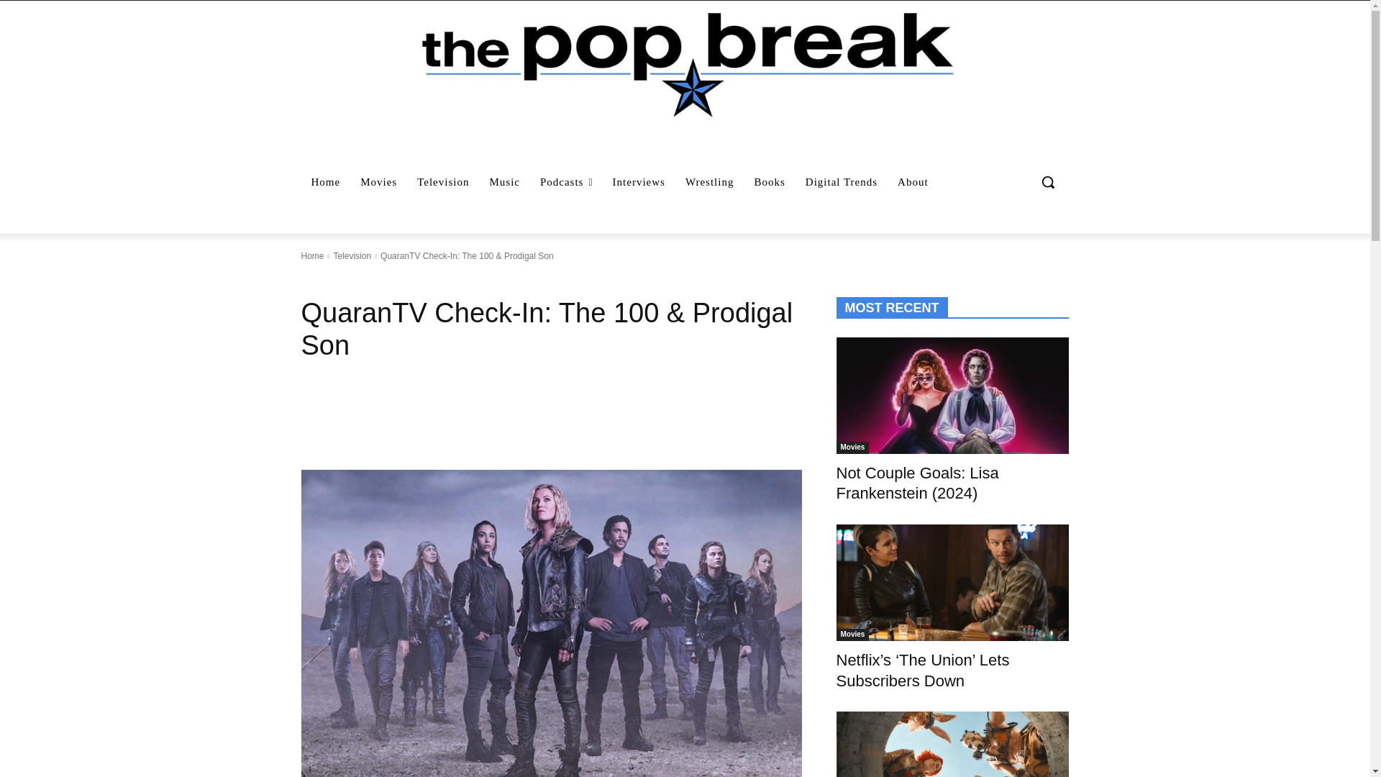 The image size is (1381, 777). Describe the element at coordinates (352, 255) in the screenshot. I see `Television` at that location.